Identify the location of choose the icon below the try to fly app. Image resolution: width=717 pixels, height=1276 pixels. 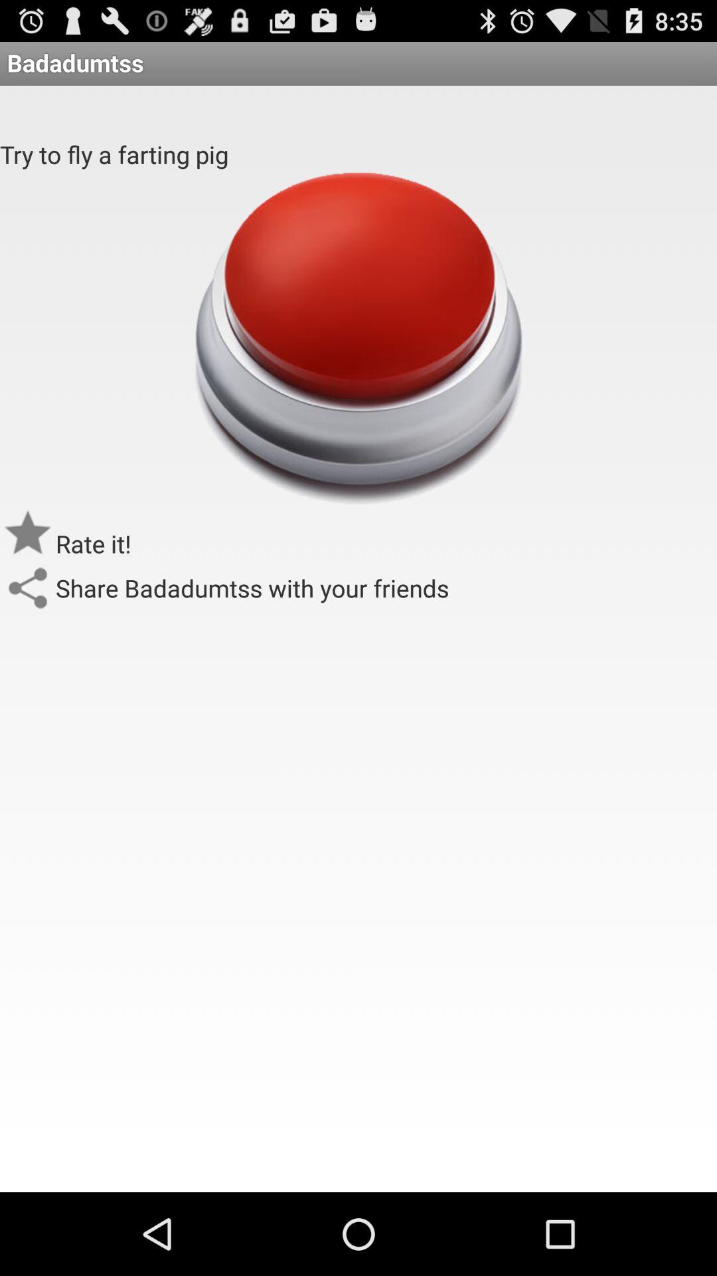
(358, 338).